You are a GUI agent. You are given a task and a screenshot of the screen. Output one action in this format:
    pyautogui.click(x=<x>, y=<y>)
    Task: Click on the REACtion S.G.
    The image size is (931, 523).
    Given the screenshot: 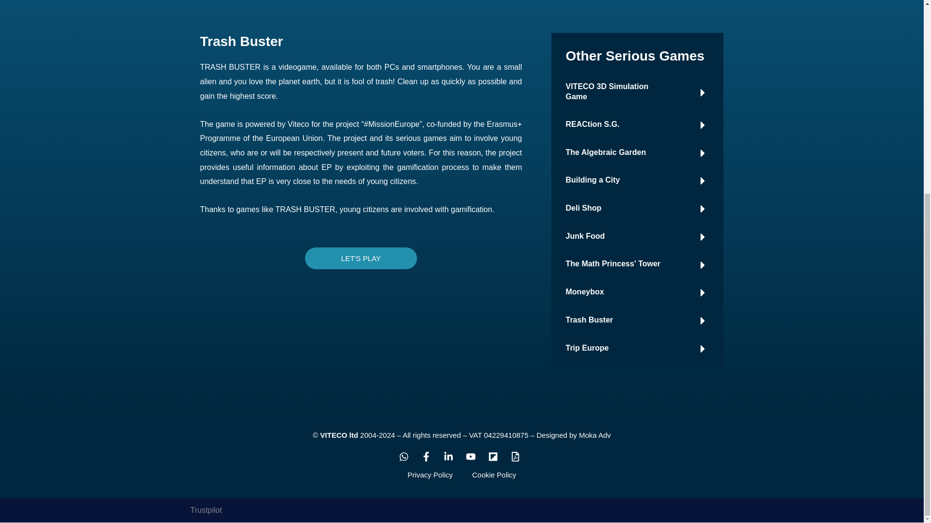 What is the action you would take?
    pyautogui.click(x=592, y=124)
    